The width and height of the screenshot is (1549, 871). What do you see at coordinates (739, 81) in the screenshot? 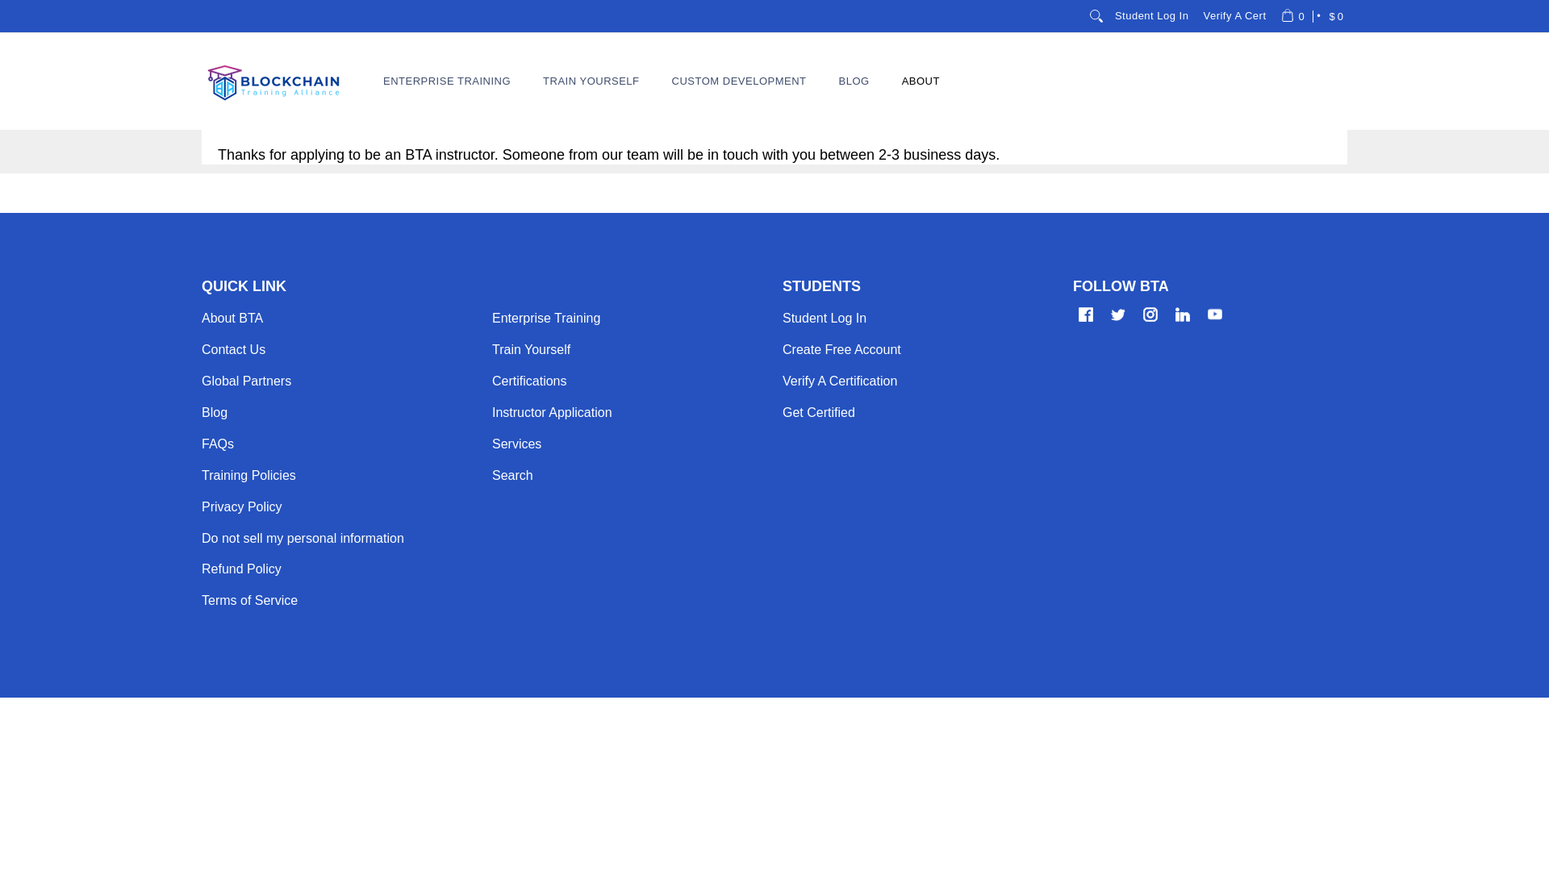
I see `Custom Development` at bounding box center [739, 81].